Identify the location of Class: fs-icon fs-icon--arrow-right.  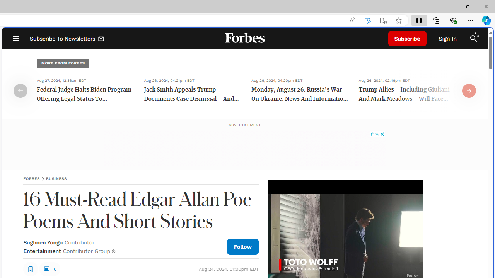
(469, 90).